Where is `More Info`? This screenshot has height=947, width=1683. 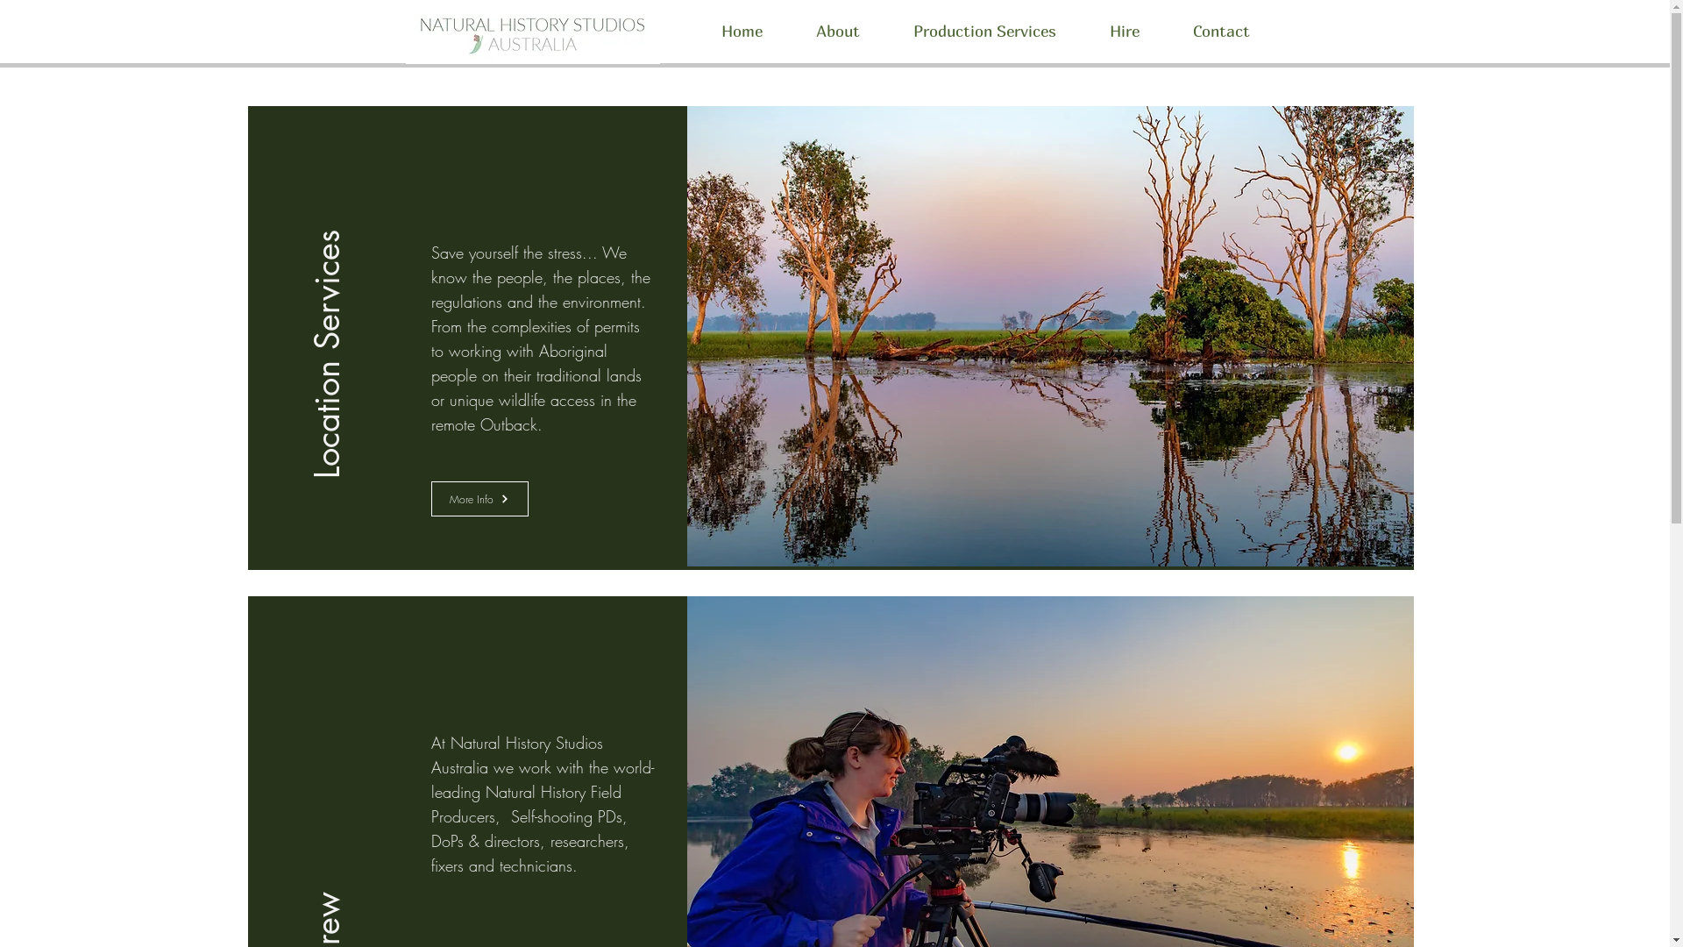 More Info is located at coordinates (479, 499).